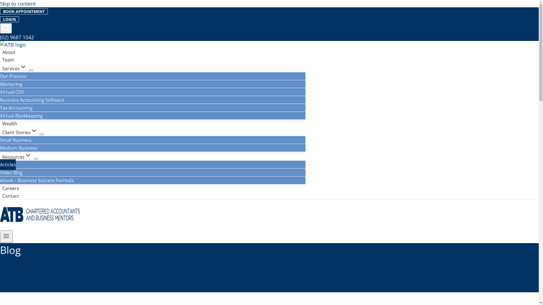 This screenshot has height=305, width=543. I want to click on Careers, so click(11, 188).